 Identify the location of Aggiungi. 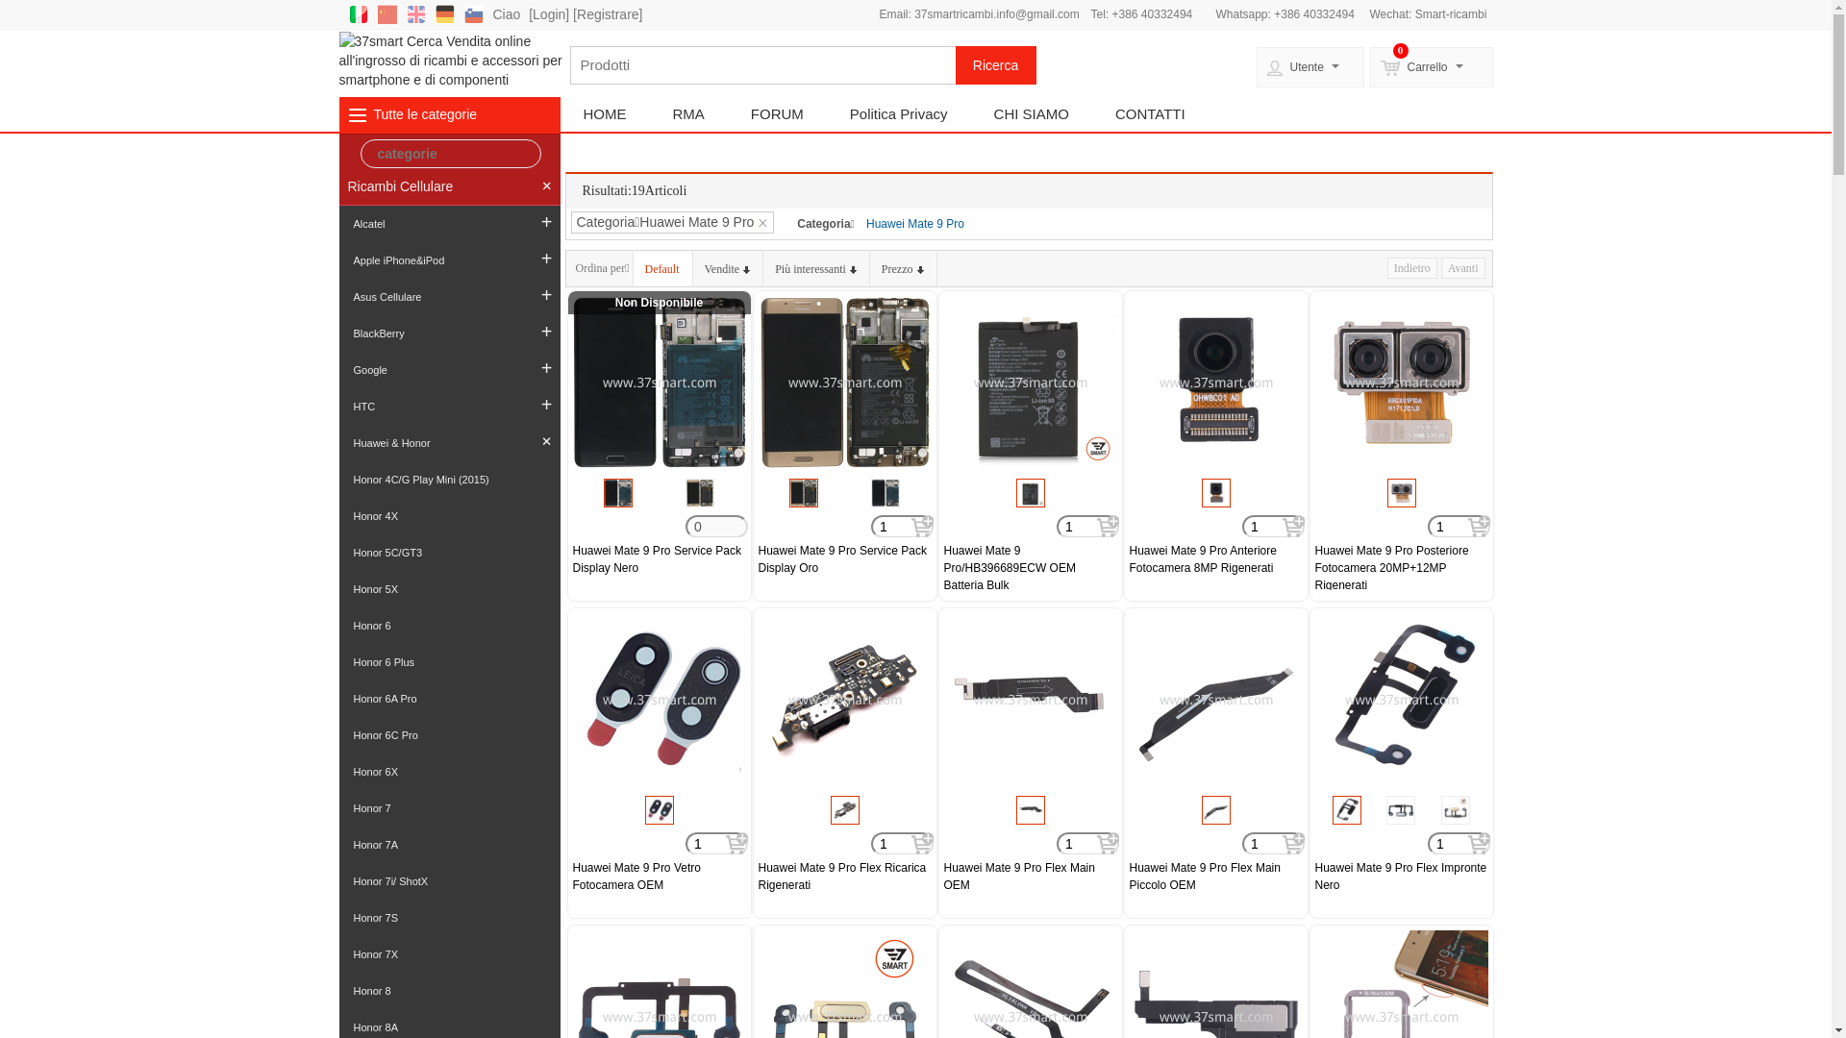
(1294, 844).